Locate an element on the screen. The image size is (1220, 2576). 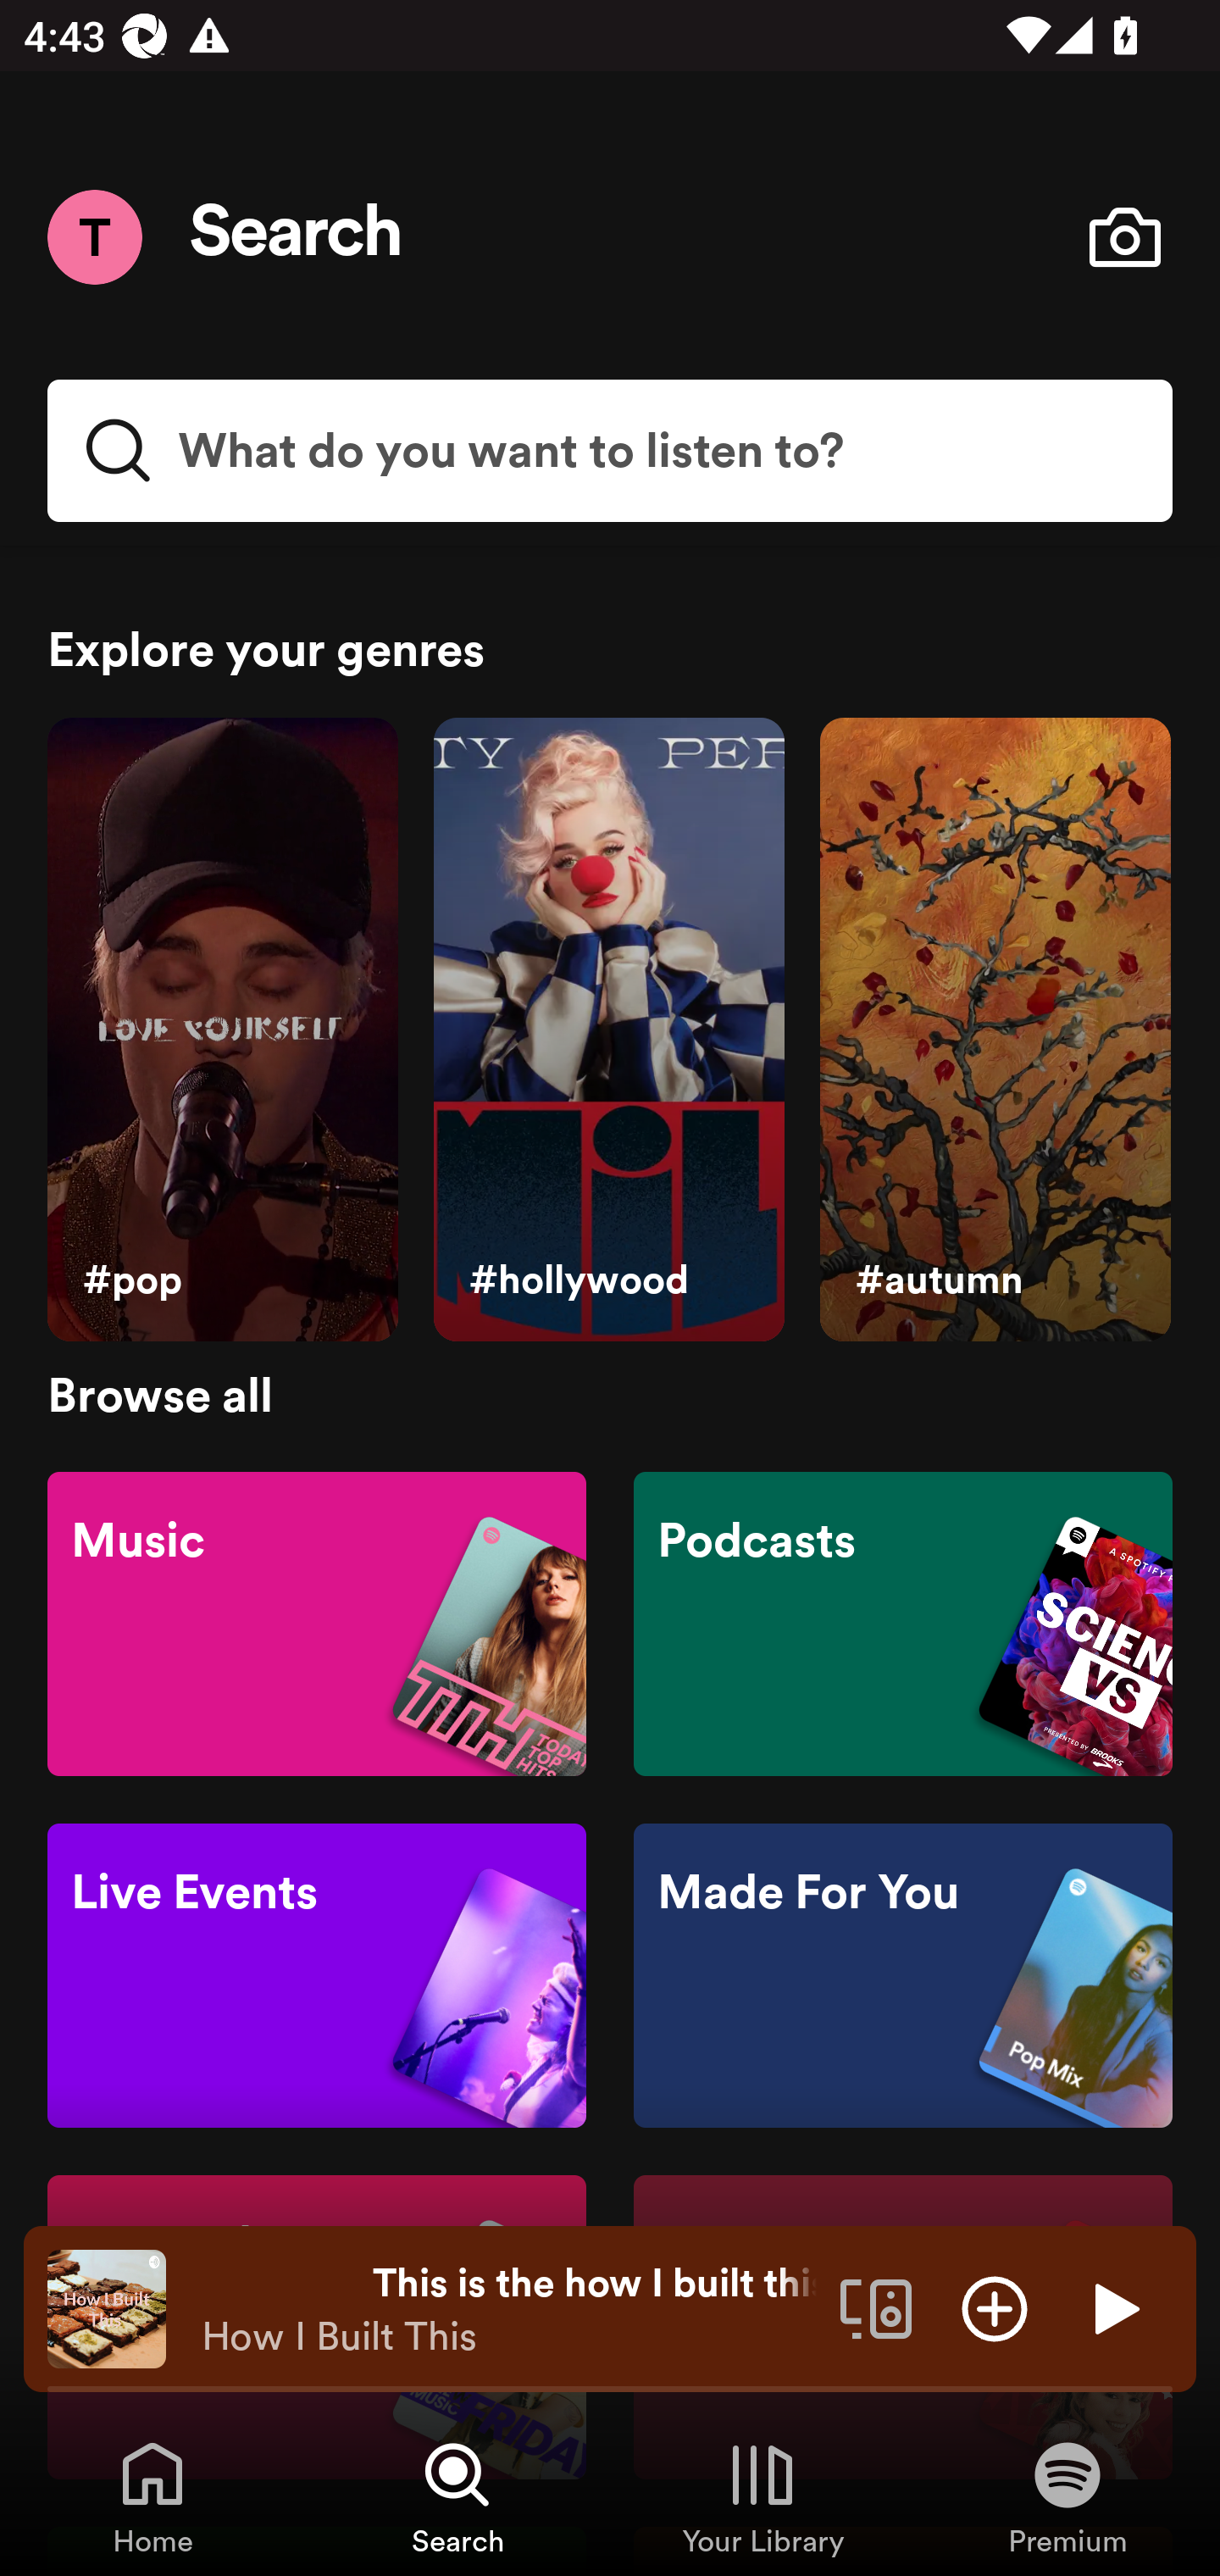
#hollywood is located at coordinates (608, 1030).